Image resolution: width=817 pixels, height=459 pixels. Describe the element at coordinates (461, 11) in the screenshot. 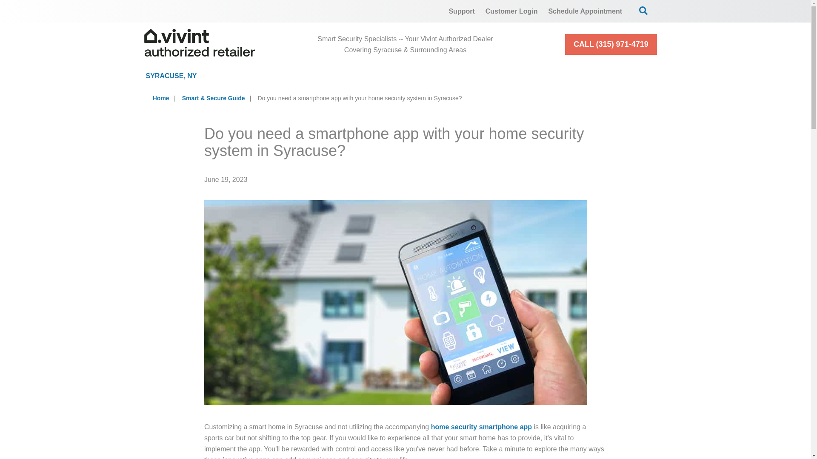

I see `Support` at that location.